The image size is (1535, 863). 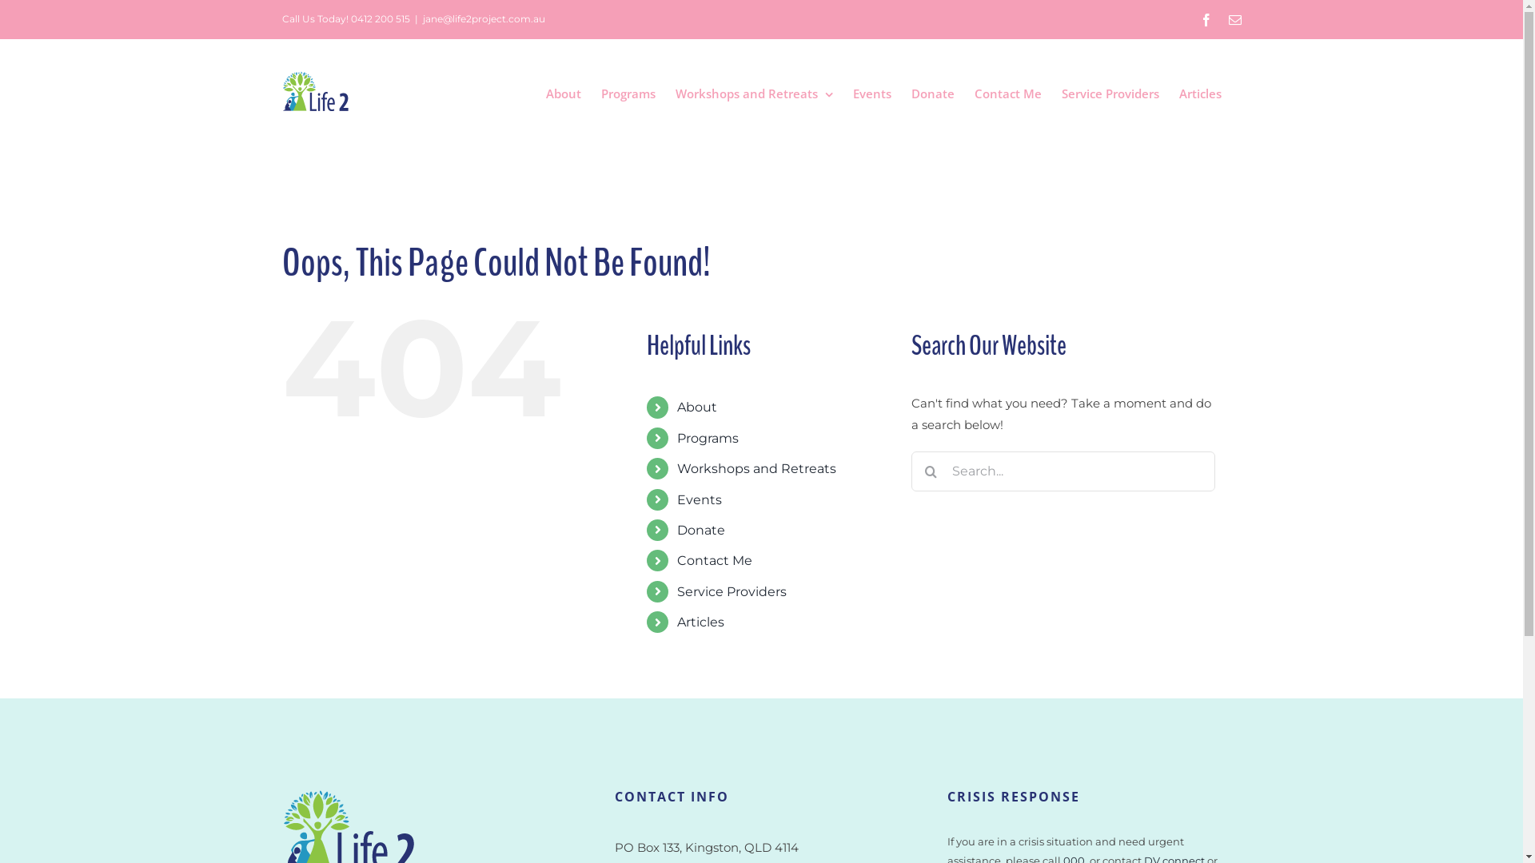 I want to click on jane@life2project.com.au, so click(x=483, y=19).